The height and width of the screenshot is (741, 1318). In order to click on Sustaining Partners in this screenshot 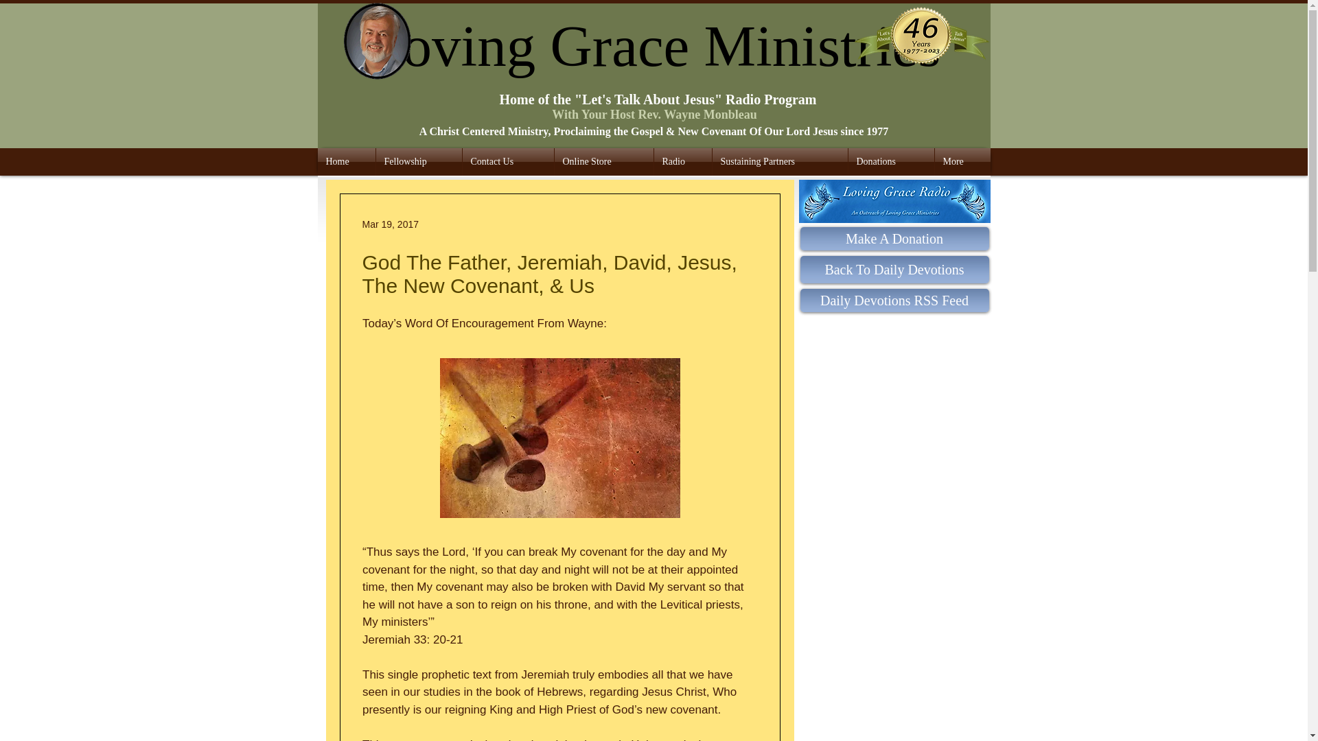, I will do `click(780, 162)`.